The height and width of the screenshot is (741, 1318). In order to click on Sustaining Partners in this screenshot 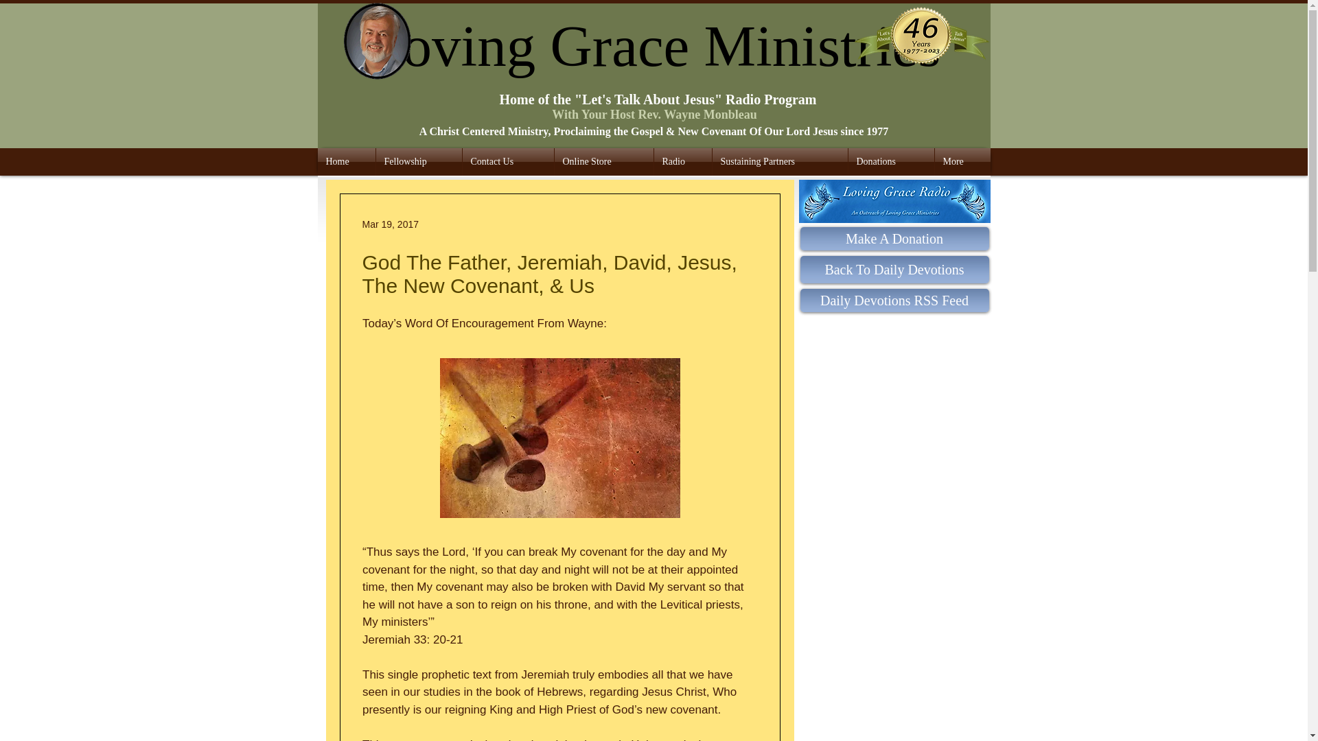, I will do `click(780, 162)`.